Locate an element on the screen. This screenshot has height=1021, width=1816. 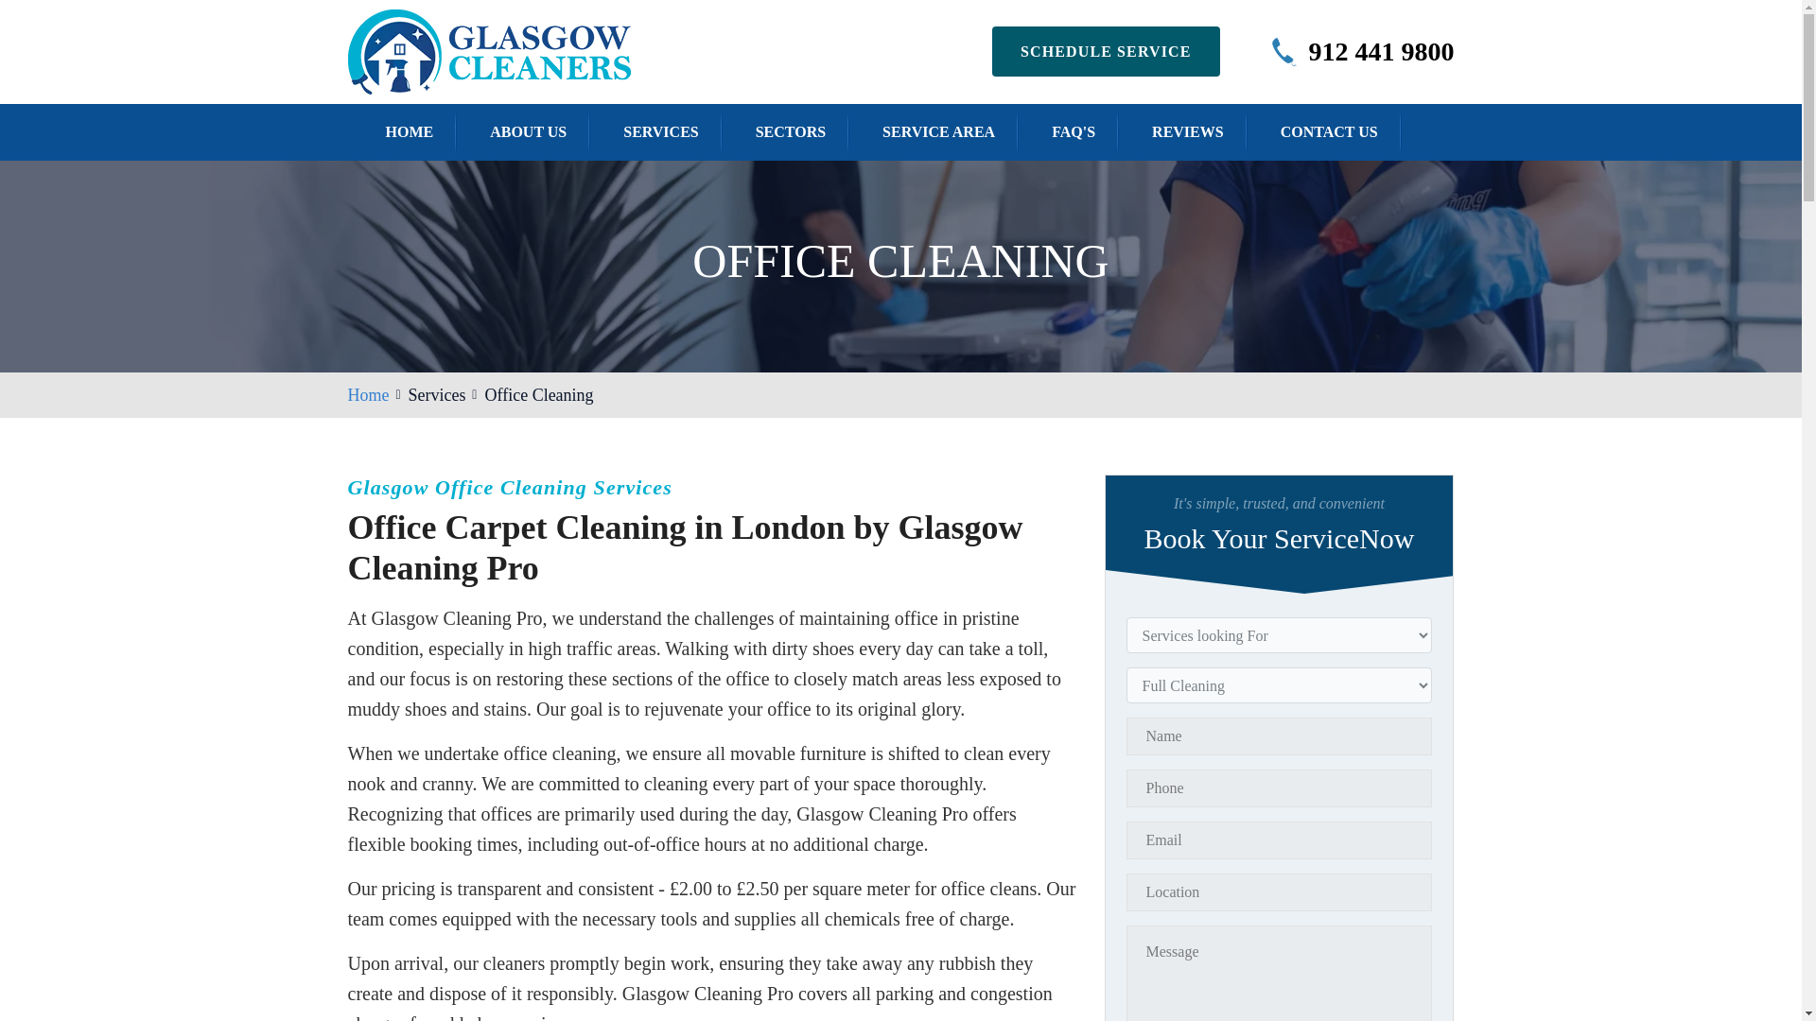
ABOUT US is located at coordinates (528, 130).